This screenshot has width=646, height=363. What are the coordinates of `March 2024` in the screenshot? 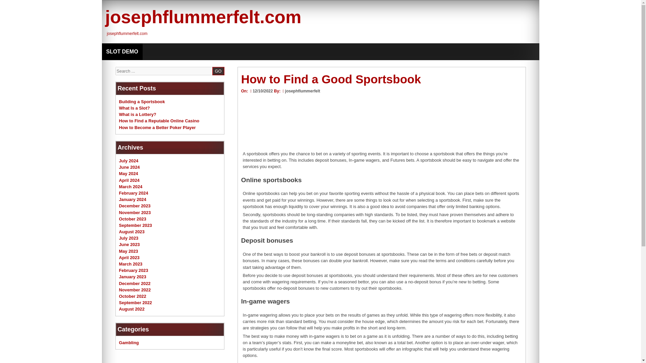 It's located at (131, 186).